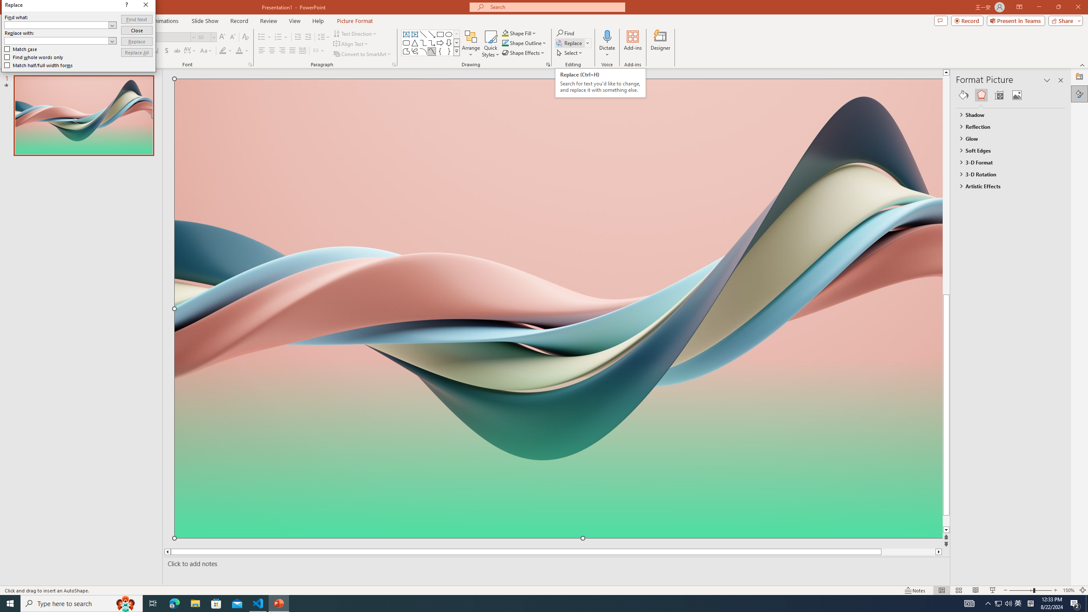 This screenshot has height=612, width=1088. Describe the element at coordinates (1082, 65) in the screenshot. I see `Collapse the Ribbon` at that location.